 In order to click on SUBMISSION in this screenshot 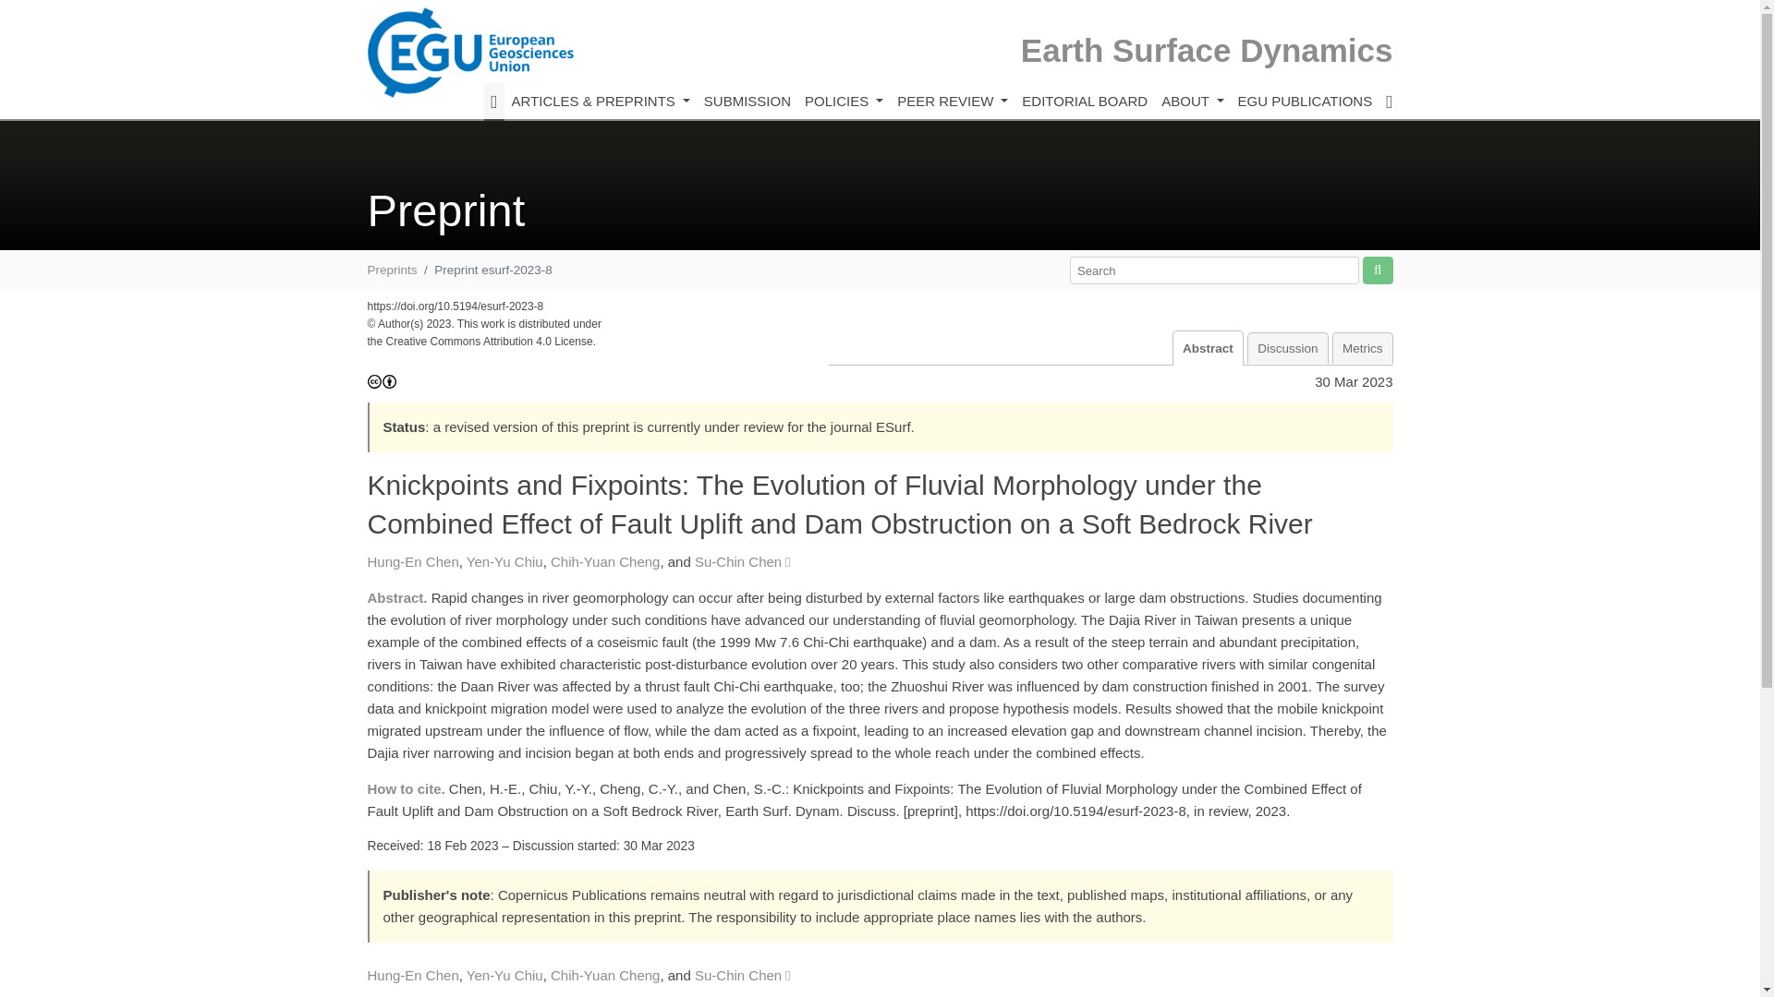, I will do `click(747, 102)`.